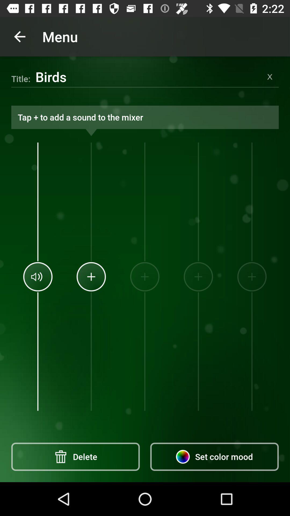  Describe the element at coordinates (20, 37) in the screenshot. I see `open icon to the left of menu app` at that location.